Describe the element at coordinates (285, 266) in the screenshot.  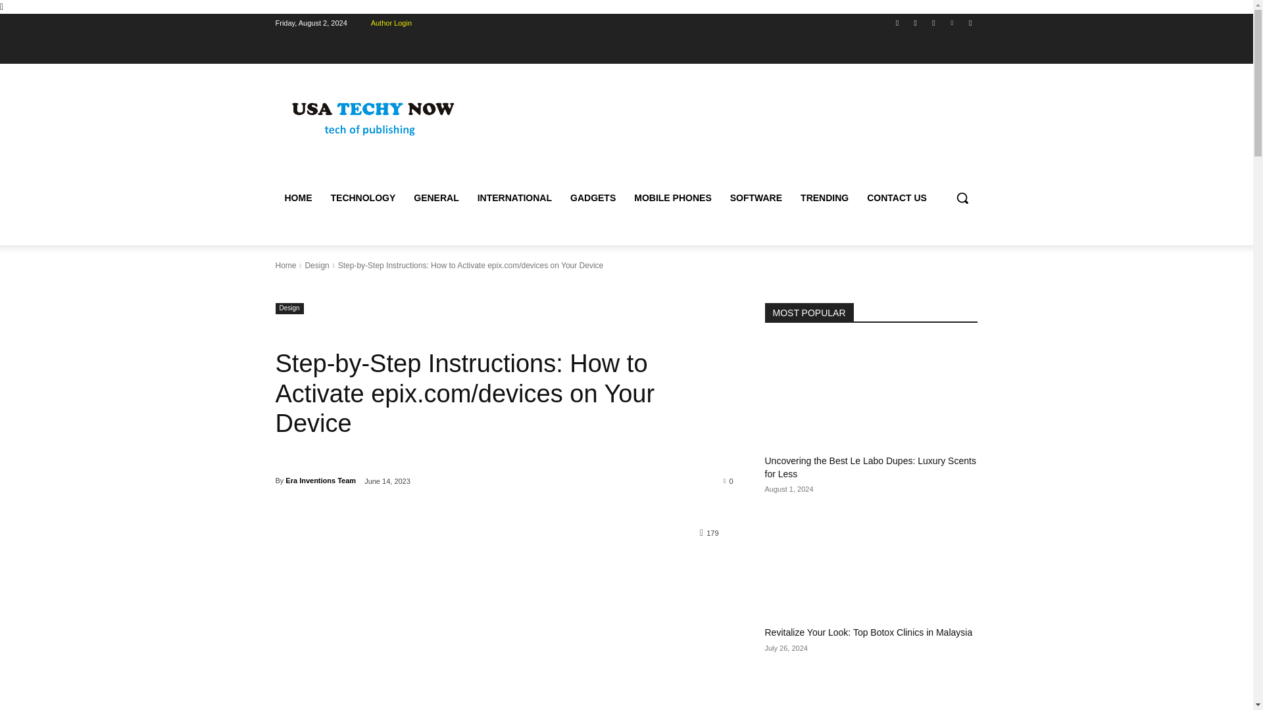
I see `Home` at that location.